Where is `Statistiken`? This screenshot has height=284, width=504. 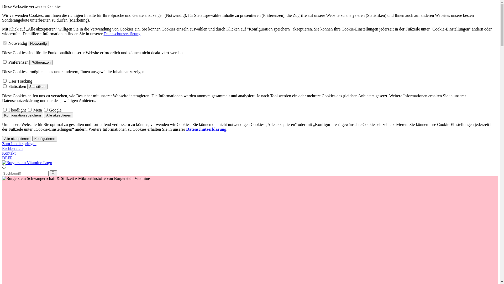
Statistiken is located at coordinates (38, 87).